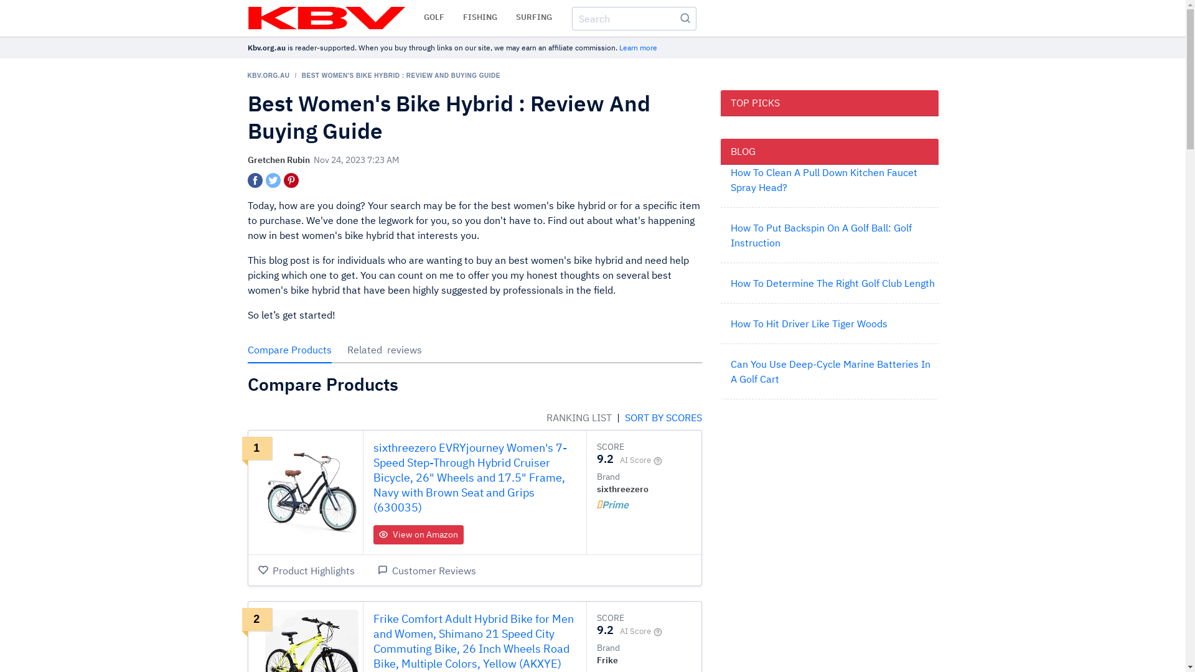 This screenshot has height=672, width=1195. Describe the element at coordinates (401, 76) in the screenshot. I see `BEST WOMEN'S BIKE HYBRID : REVIEW AND BUYING GUIDE` at that location.